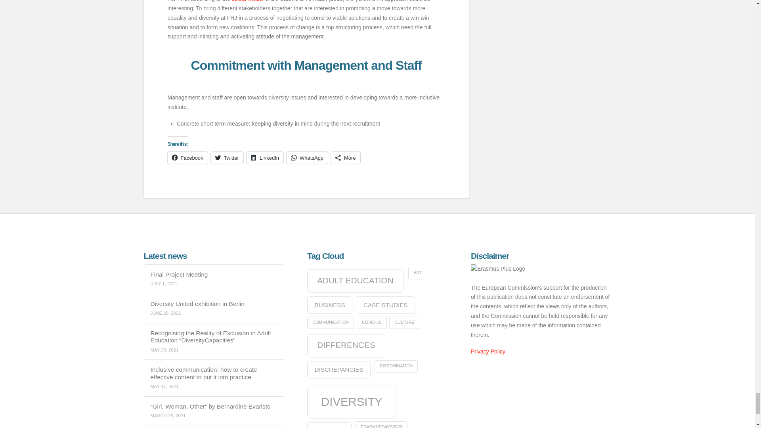 The height and width of the screenshot is (428, 761). Describe the element at coordinates (227, 158) in the screenshot. I see `Click to share on Twitter` at that location.